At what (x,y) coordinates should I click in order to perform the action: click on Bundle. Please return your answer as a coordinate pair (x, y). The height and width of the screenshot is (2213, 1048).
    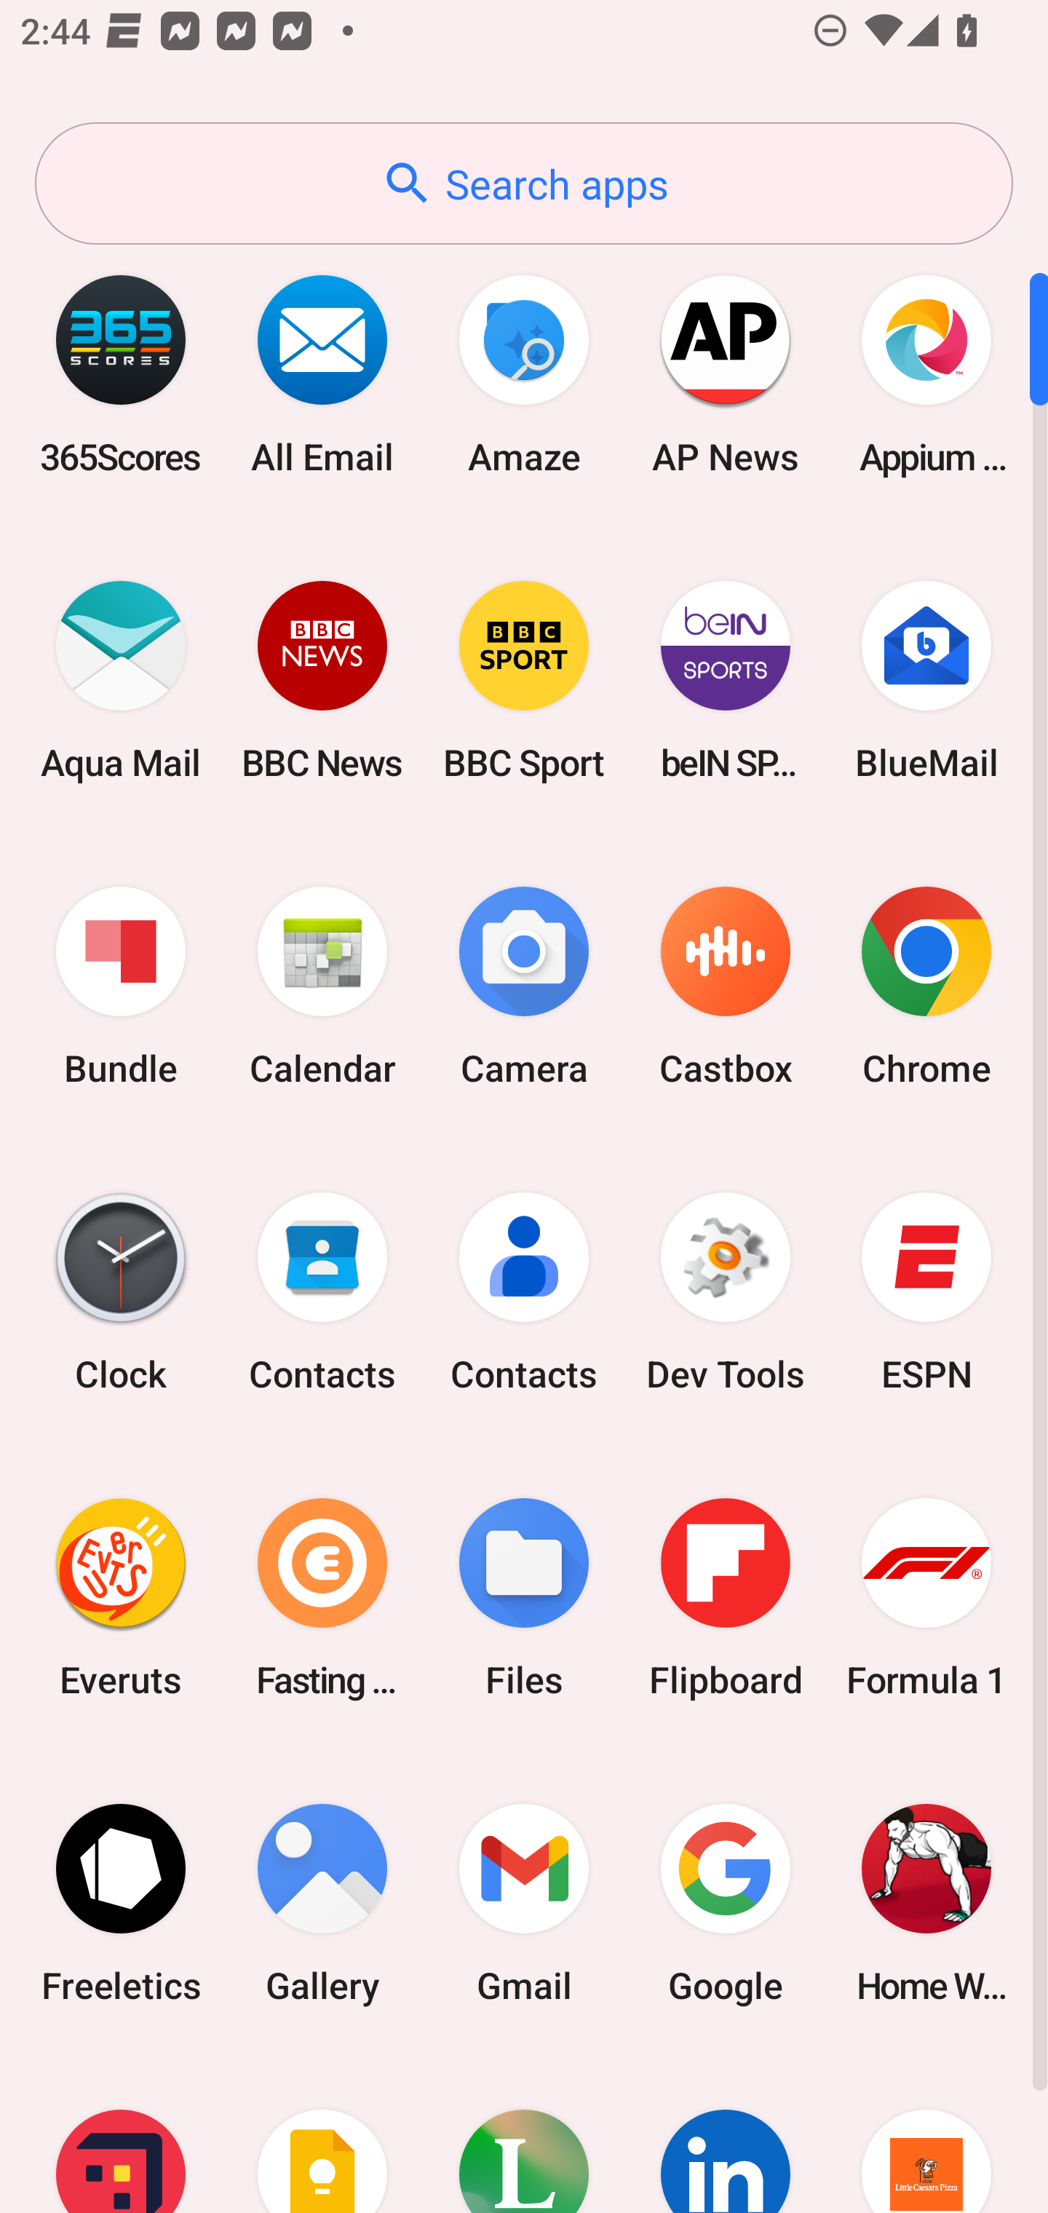
    Looking at the image, I should click on (121, 987).